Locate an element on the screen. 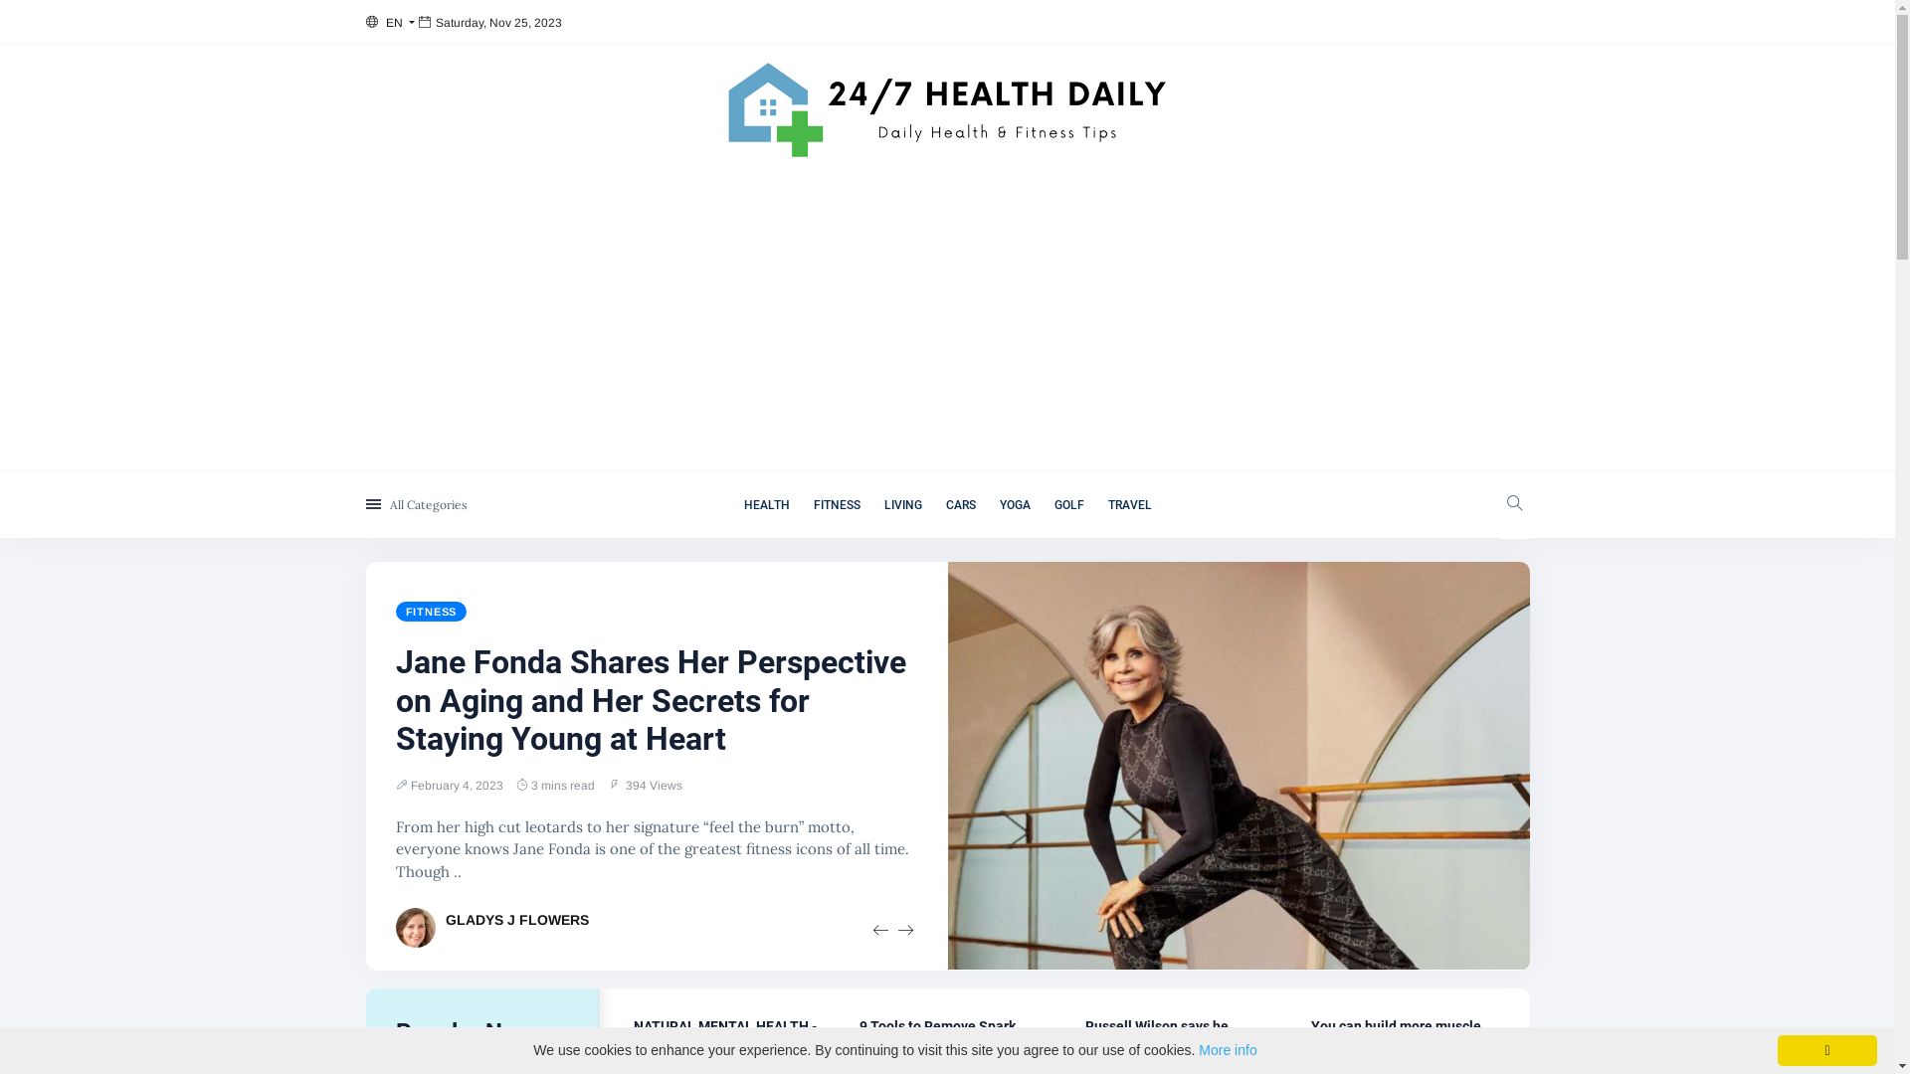 This screenshot has height=1074, width=1910. TRAVEL is located at coordinates (1130, 505).